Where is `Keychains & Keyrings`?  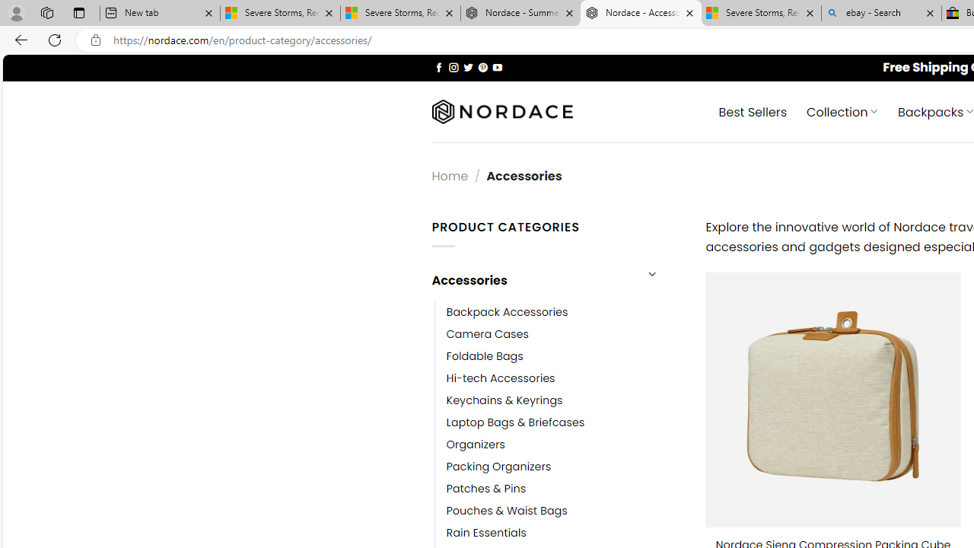 Keychains & Keyrings is located at coordinates (504, 400).